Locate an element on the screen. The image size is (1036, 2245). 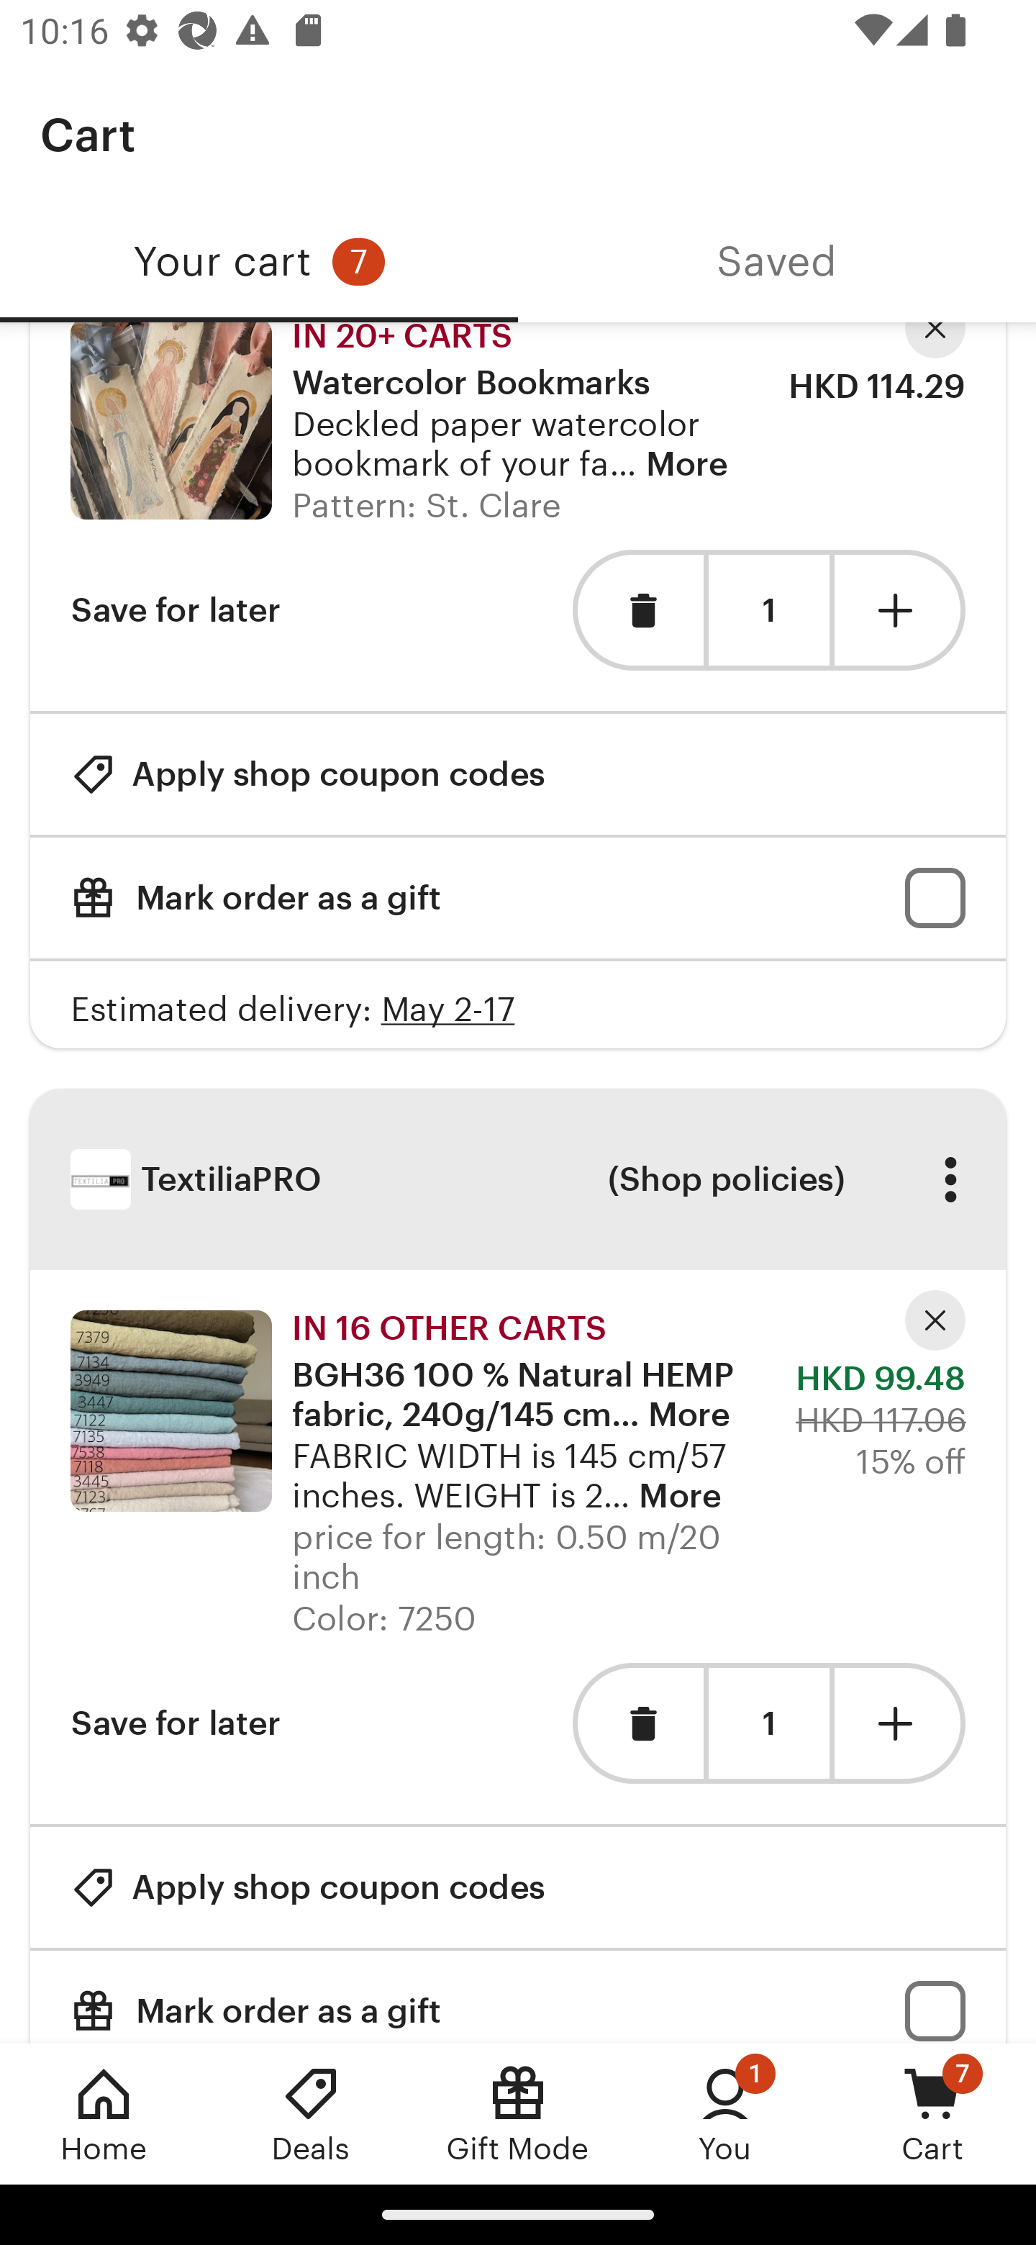
Watercolor Bookmarks is located at coordinates (171, 420).